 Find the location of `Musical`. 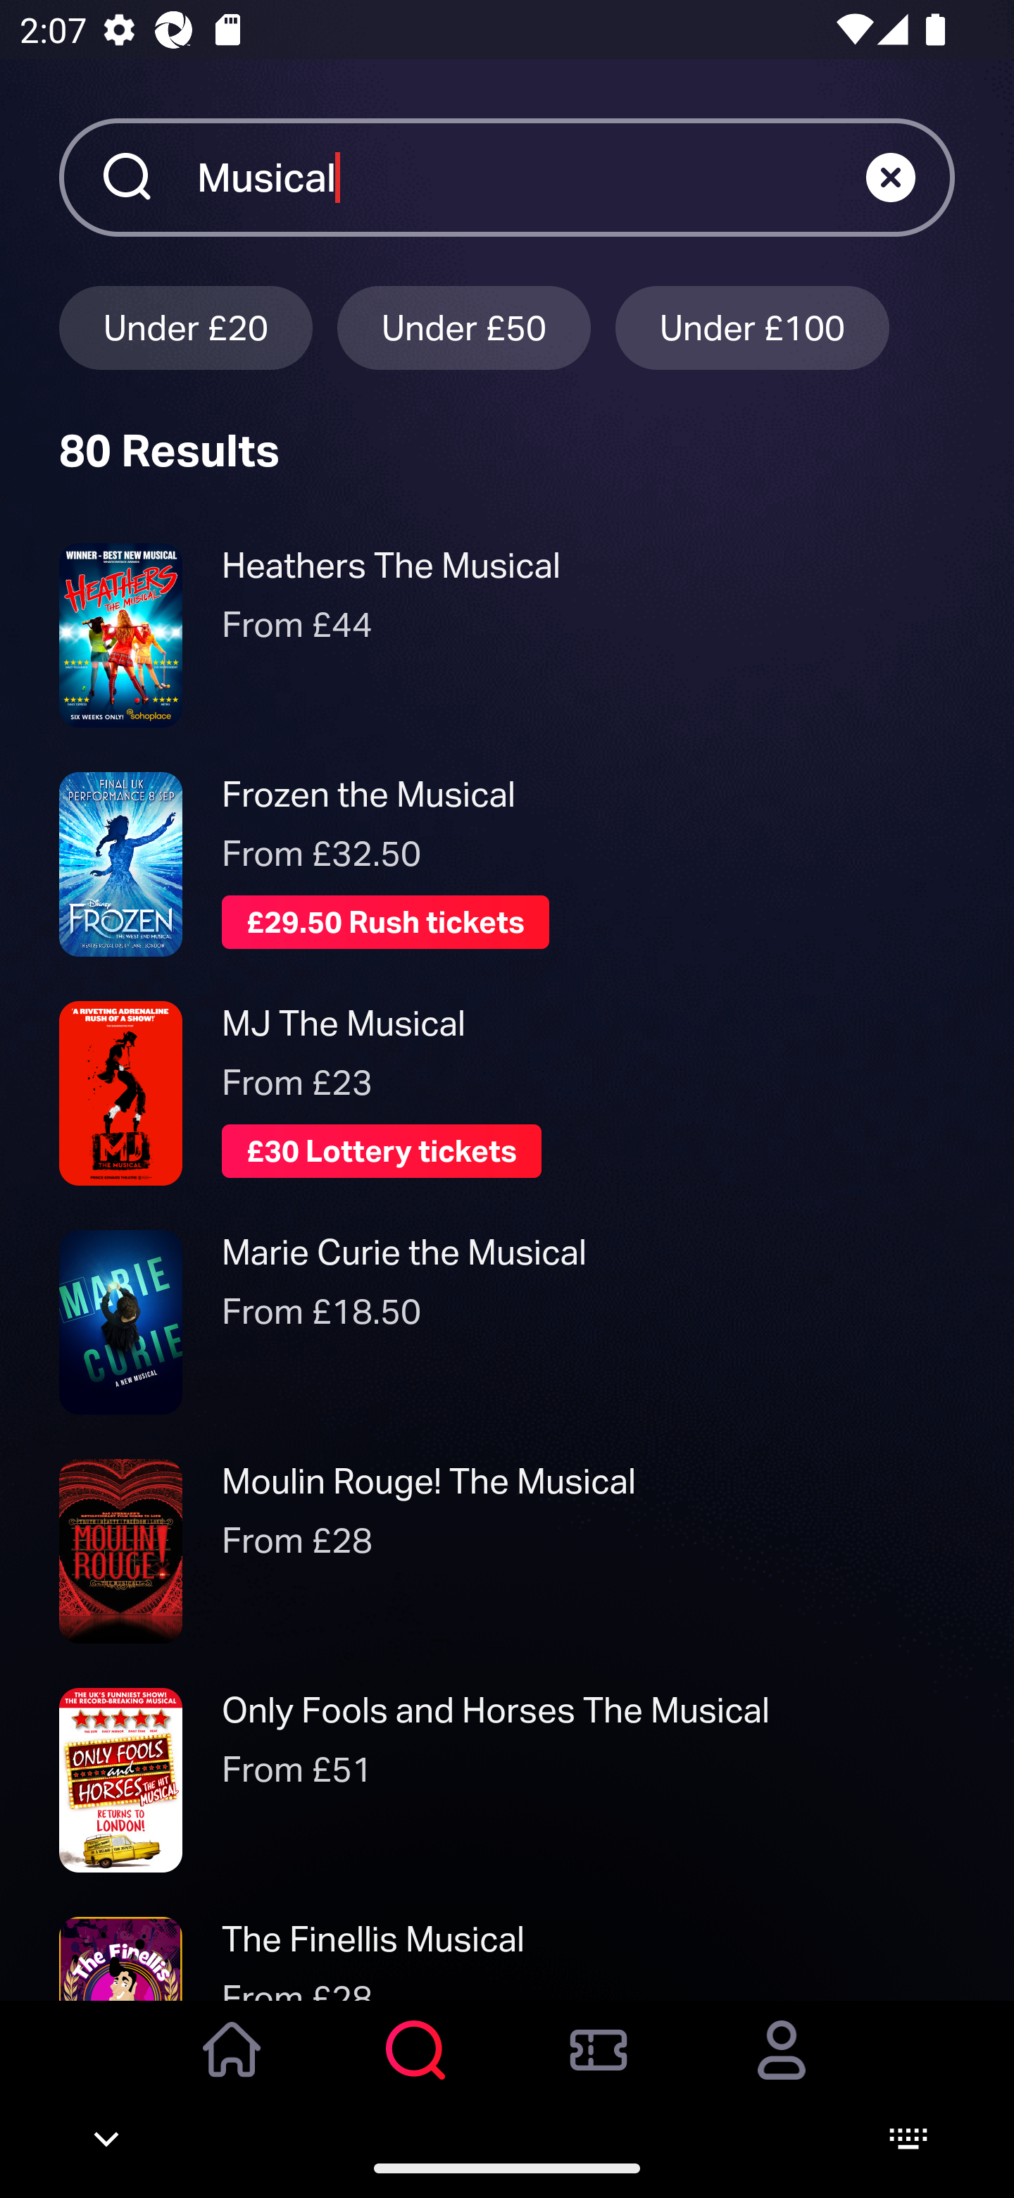

Musical is located at coordinates (531, 177).